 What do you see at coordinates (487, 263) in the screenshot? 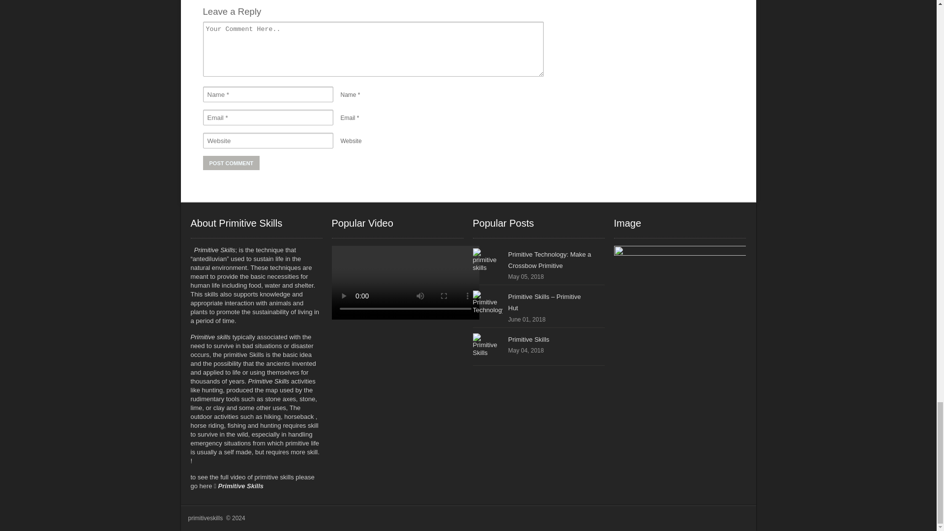
I see `Primitive Technology: Make a Crossbow Primitive` at bounding box center [487, 263].